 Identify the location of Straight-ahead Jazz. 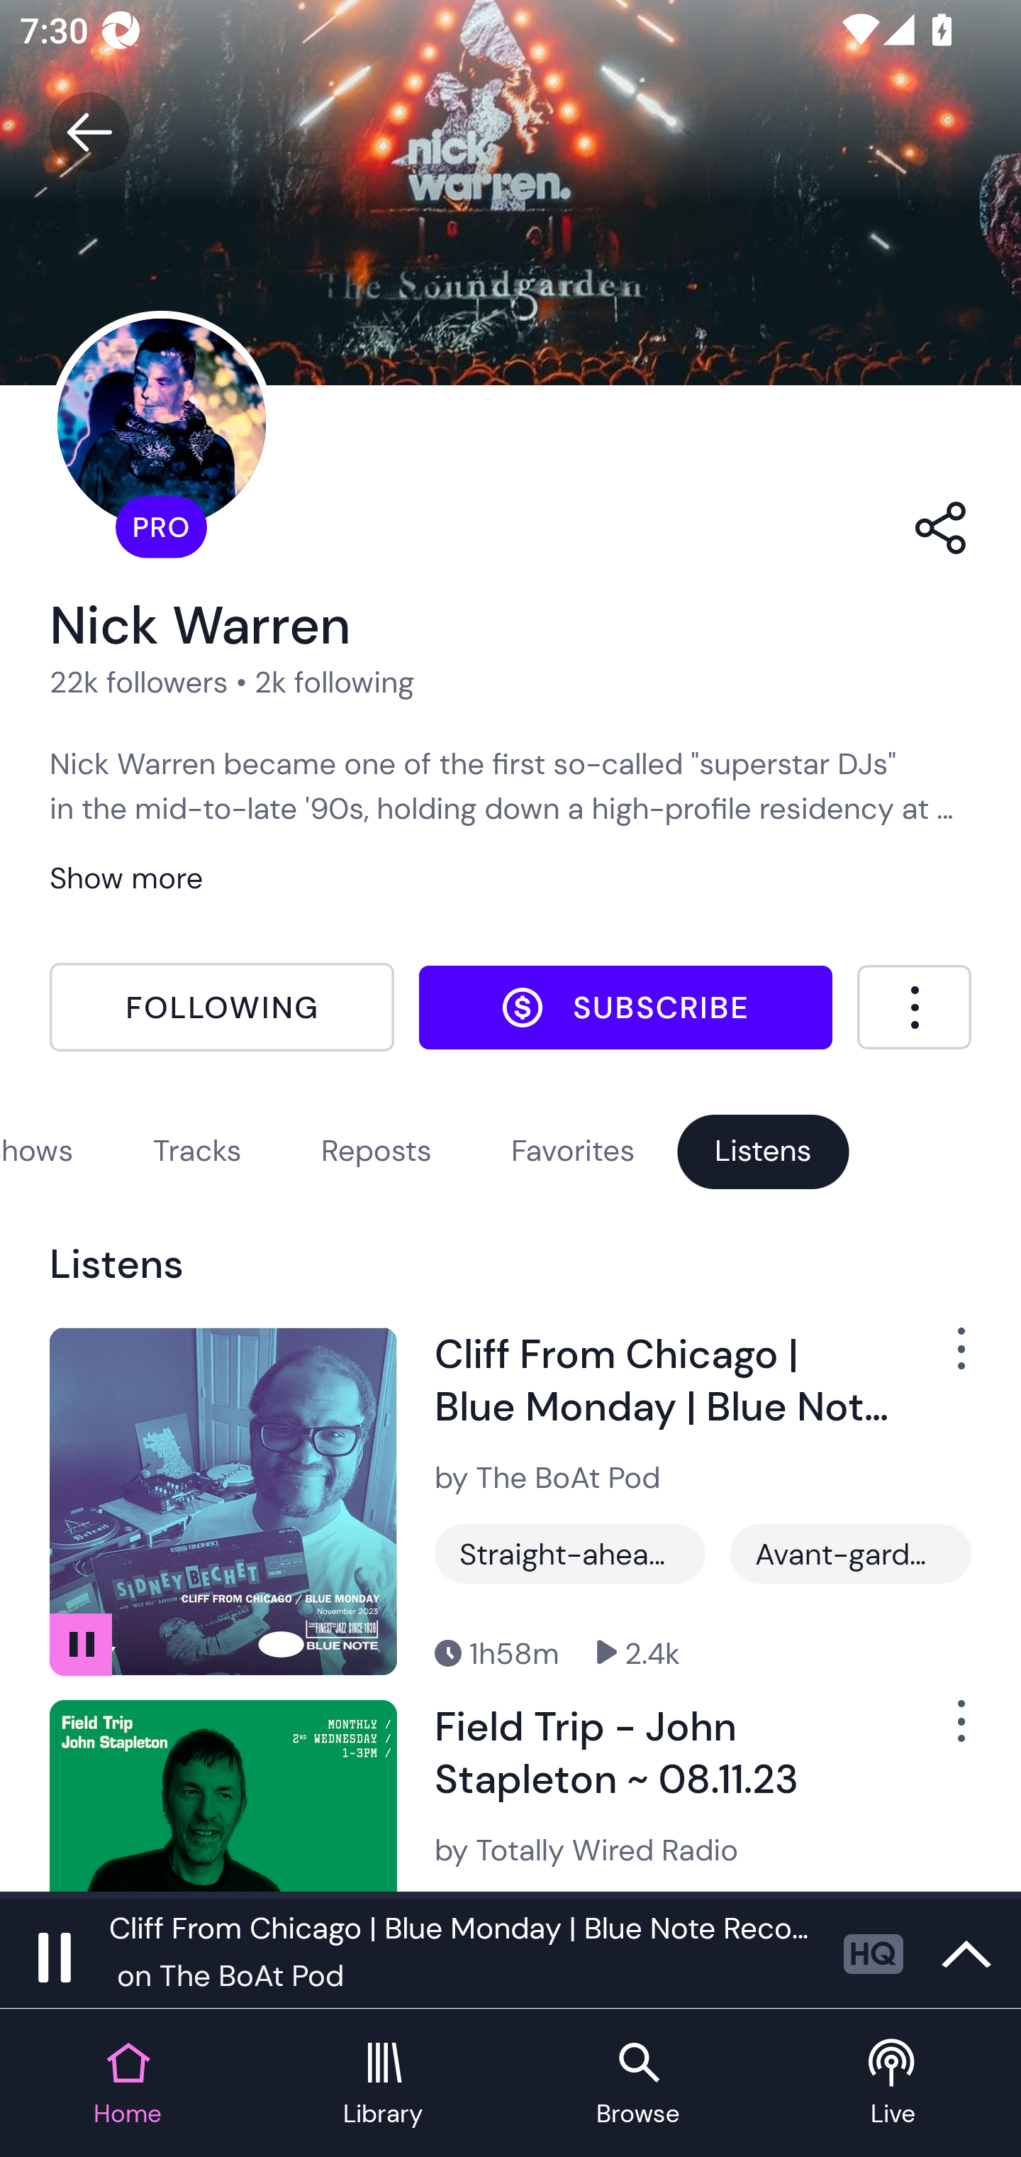
(570, 1554).